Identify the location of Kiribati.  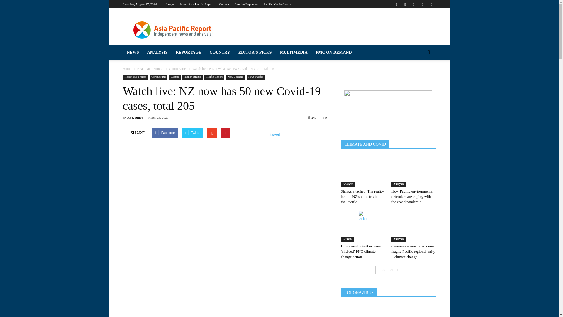
(54, 174).